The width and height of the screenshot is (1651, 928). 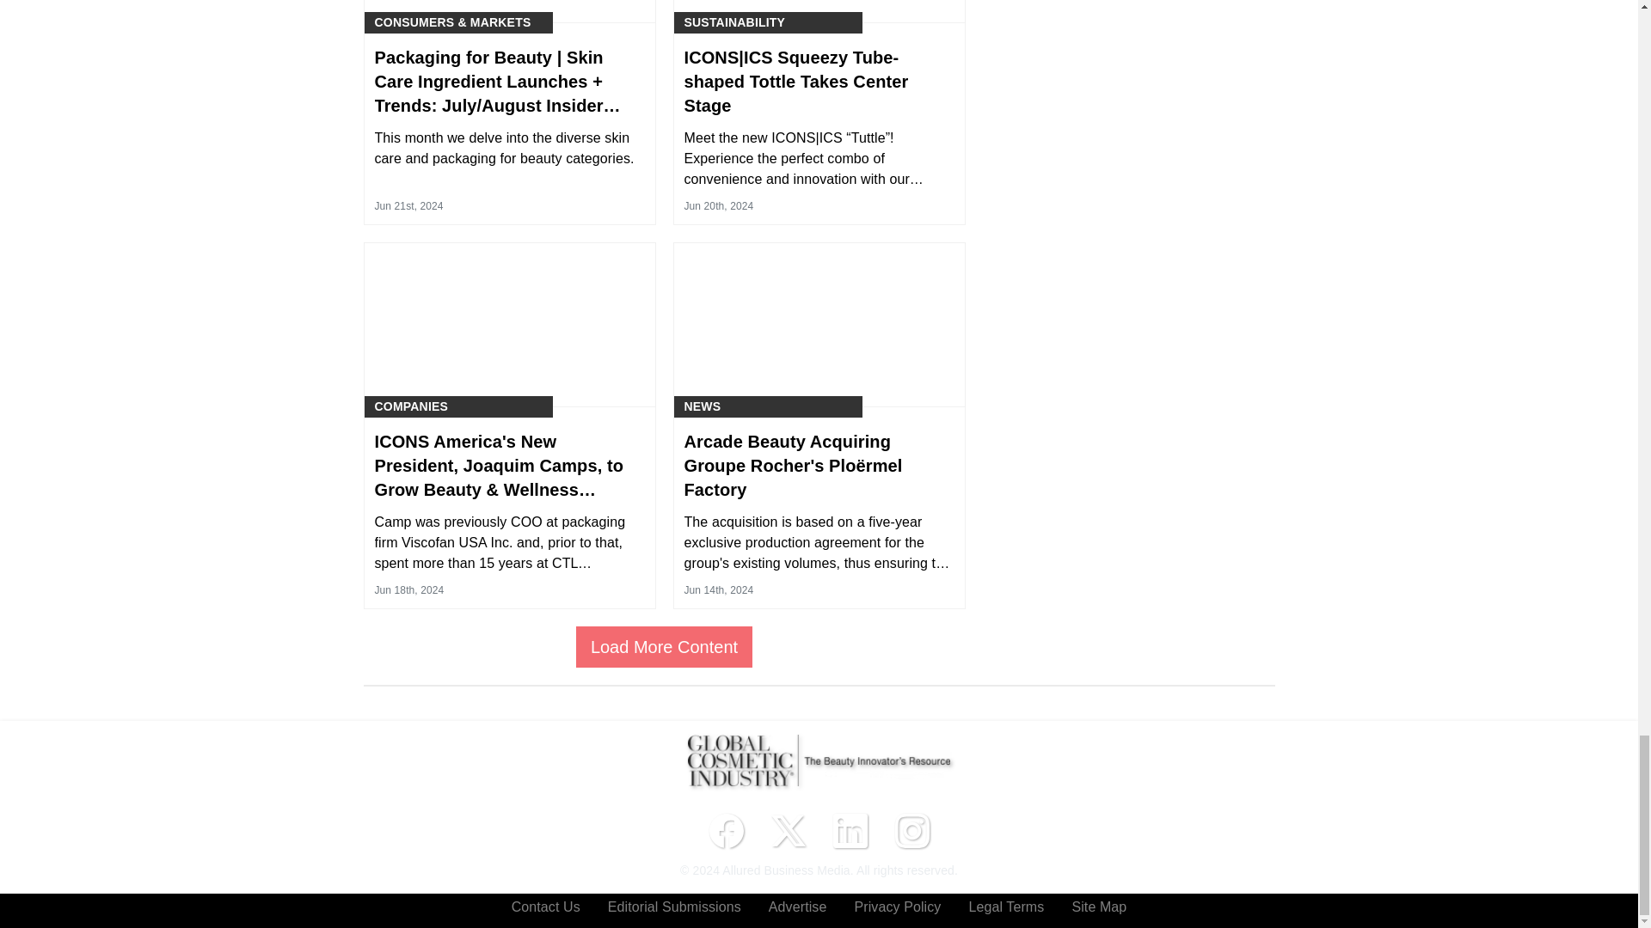 What do you see at coordinates (788, 831) in the screenshot?
I see `Twitter X icon` at bounding box center [788, 831].